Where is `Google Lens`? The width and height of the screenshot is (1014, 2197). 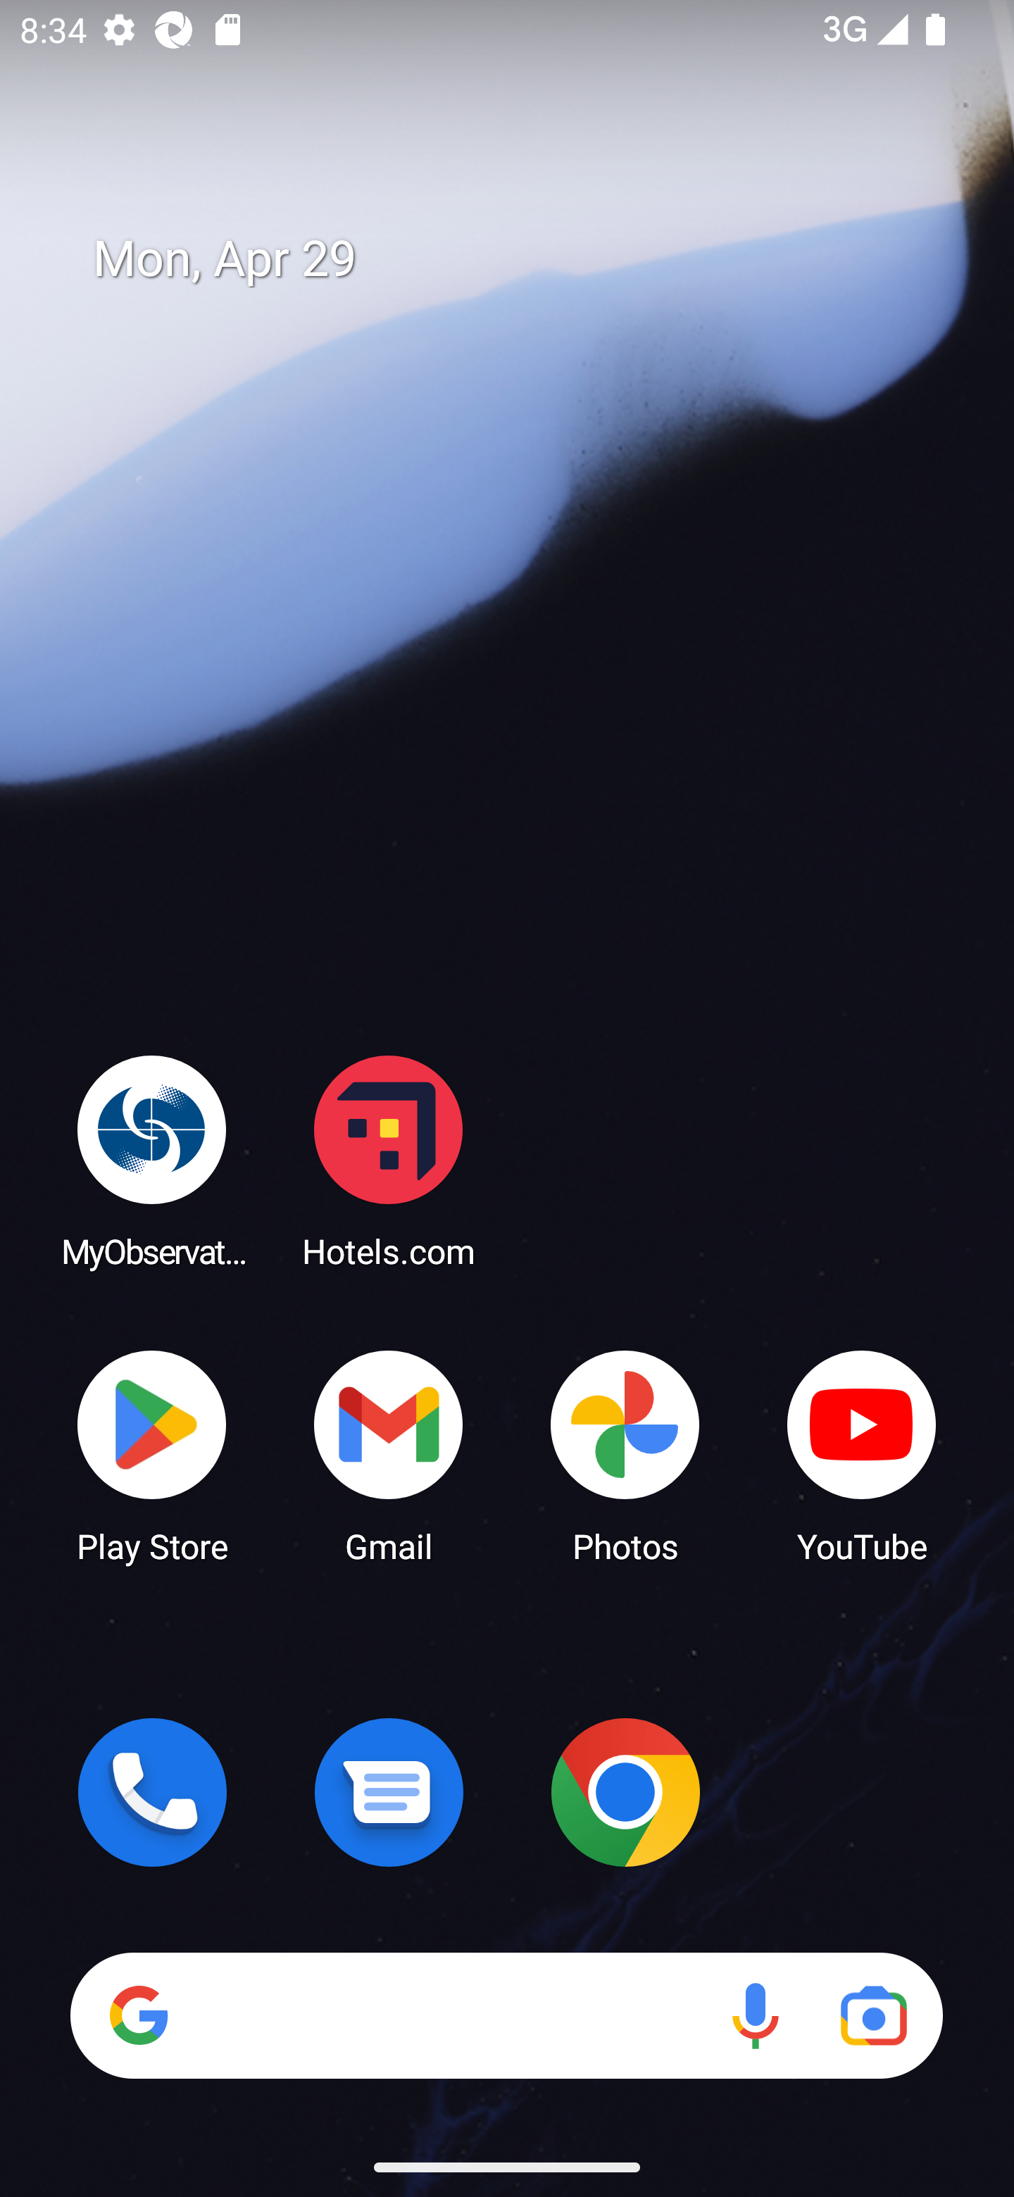 Google Lens is located at coordinates (873, 2015).